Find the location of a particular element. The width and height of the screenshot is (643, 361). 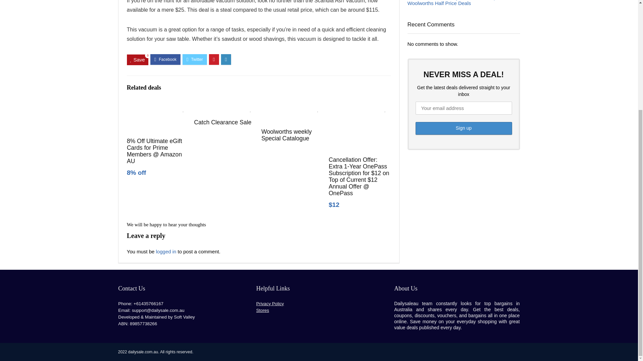

Woolworths weekly Special Catalogue is located at coordinates (286, 135).